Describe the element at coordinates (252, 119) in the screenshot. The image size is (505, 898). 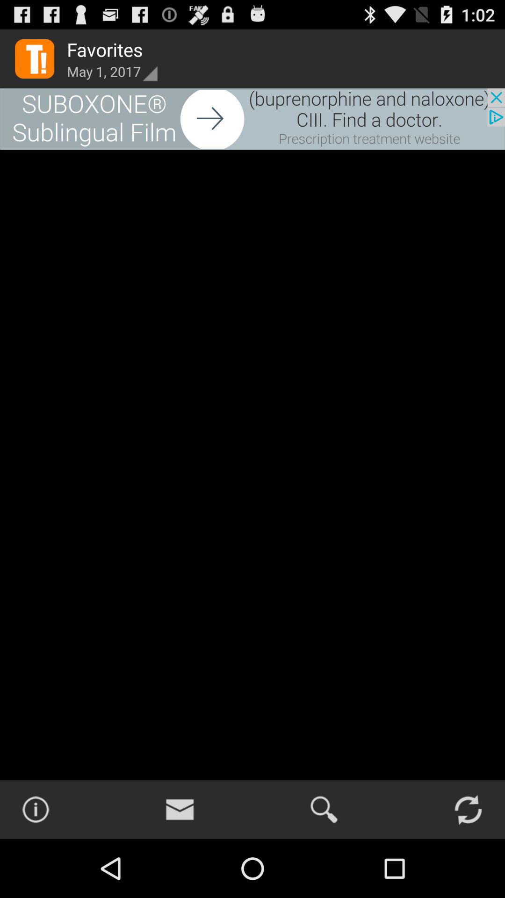
I see `redirects you to offer page` at that location.